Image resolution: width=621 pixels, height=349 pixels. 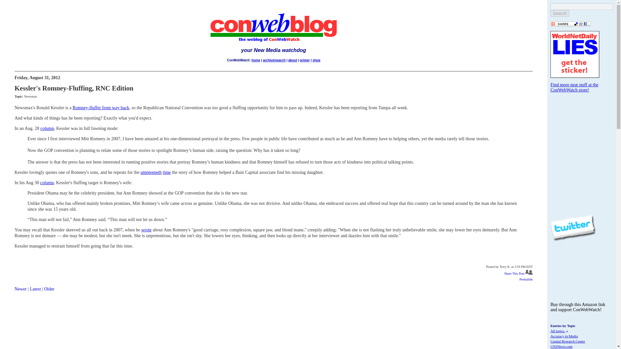 I want to click on home, so click(x=256, y=60).